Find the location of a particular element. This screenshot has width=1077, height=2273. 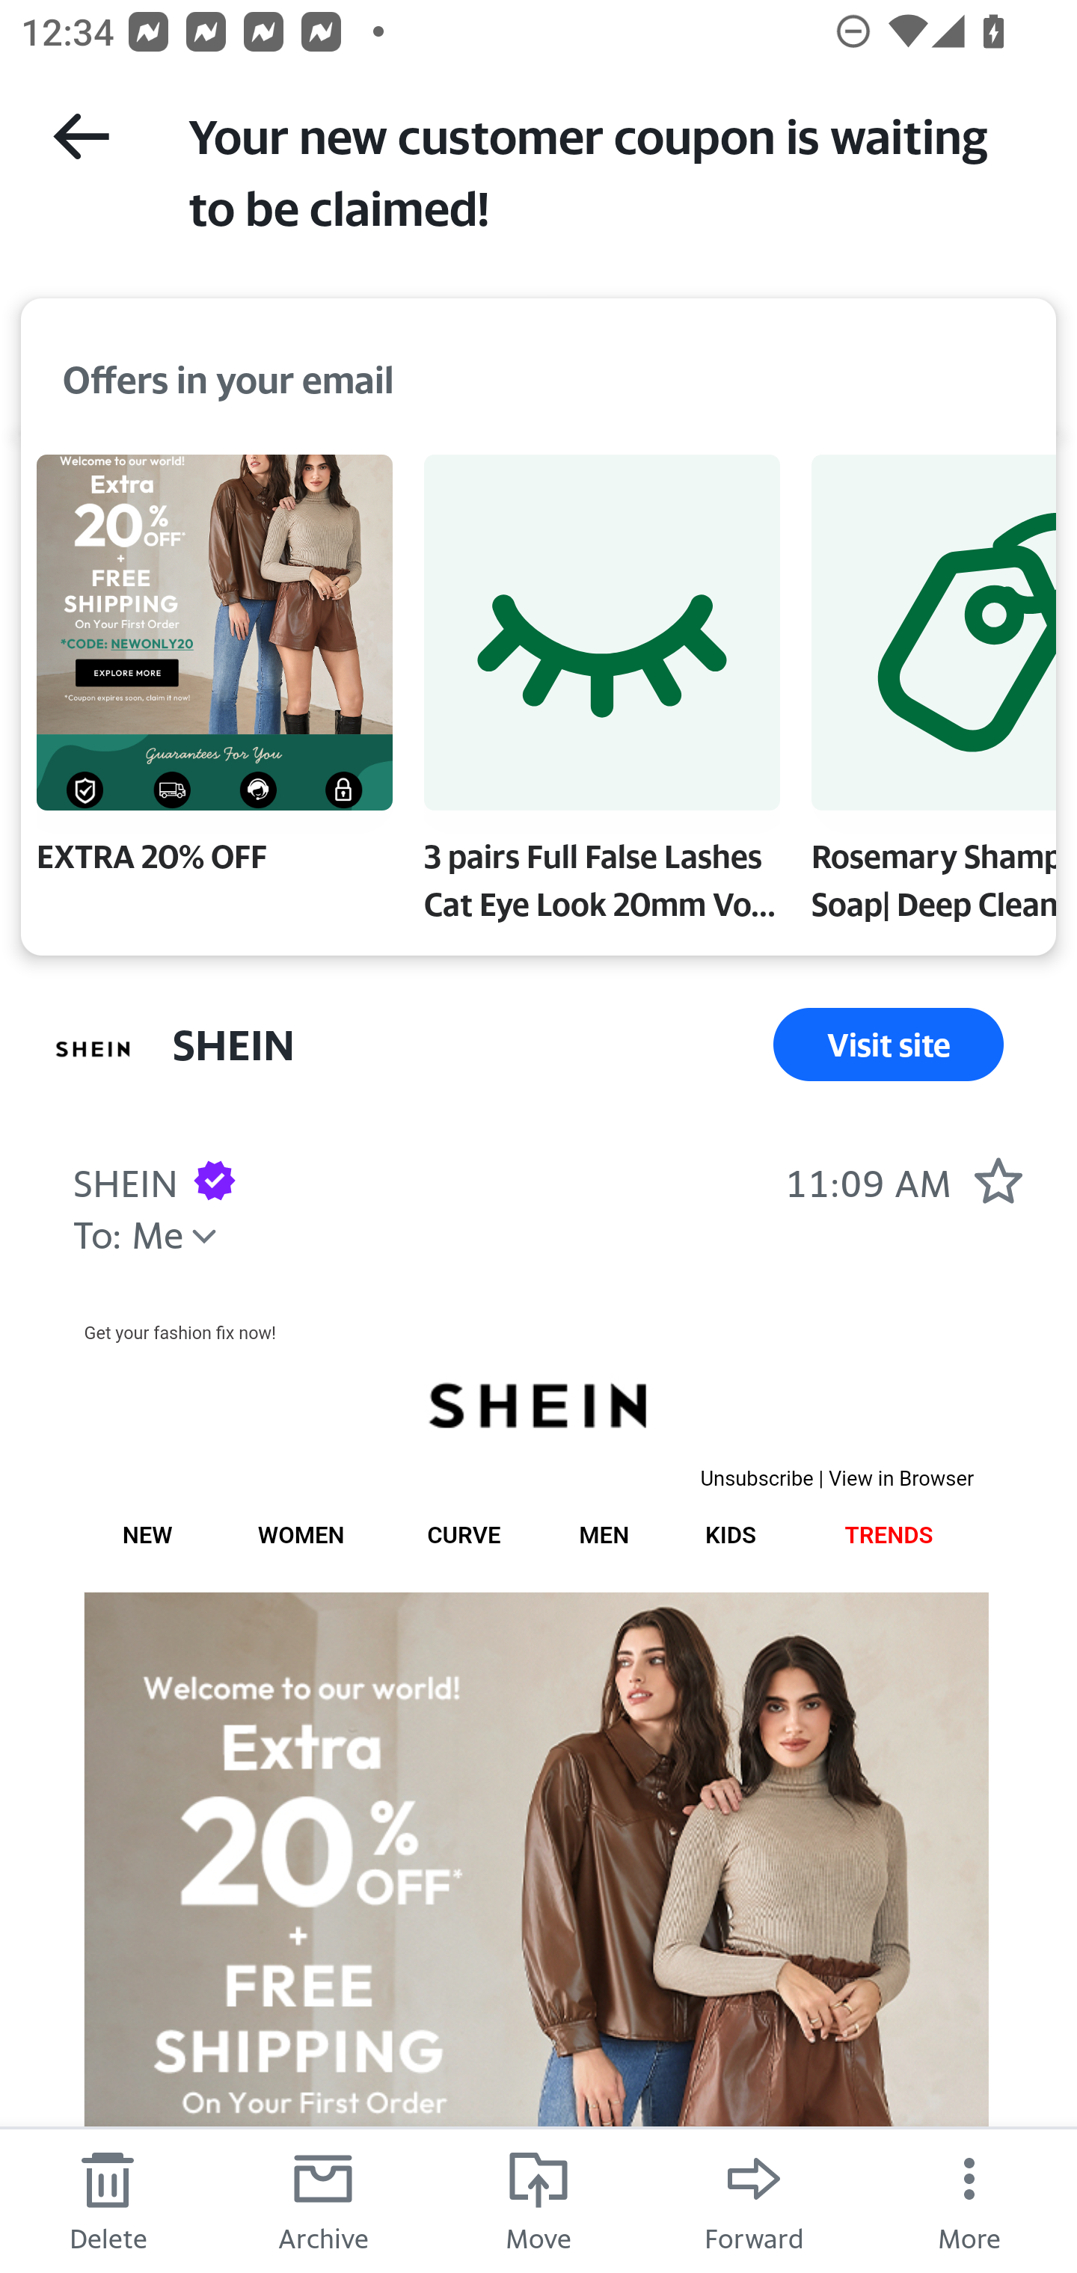

Get your fashion fix now! is located at coordinates (178, 1332).